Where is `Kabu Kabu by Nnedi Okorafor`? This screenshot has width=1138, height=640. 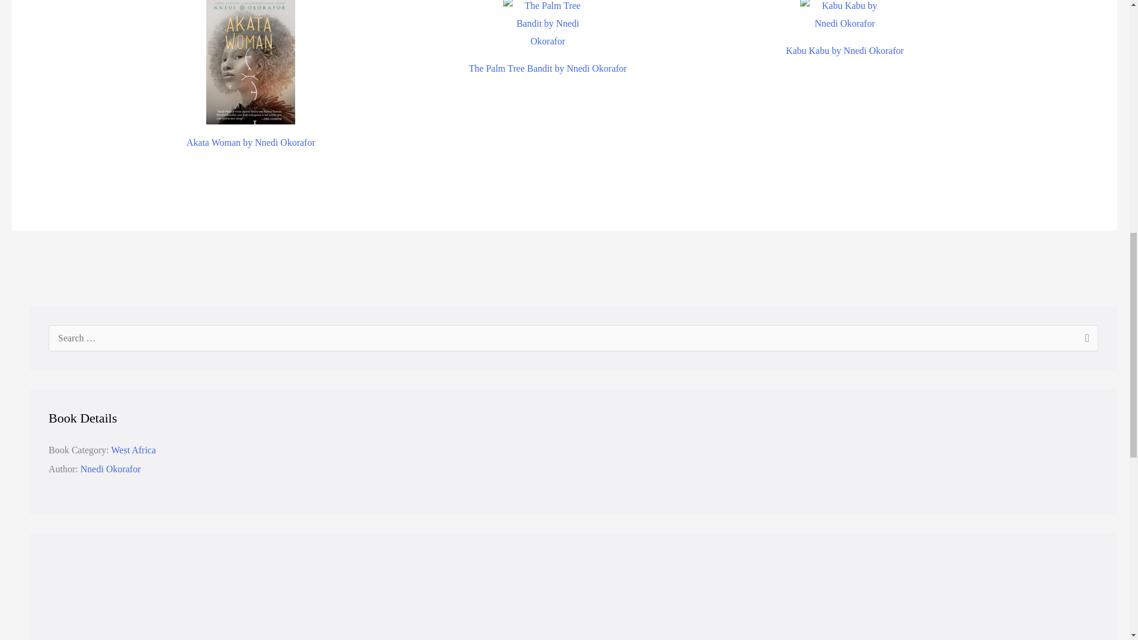 Kabu Kabu by Nnedi Okorafor is located at coordinates (845, 34).